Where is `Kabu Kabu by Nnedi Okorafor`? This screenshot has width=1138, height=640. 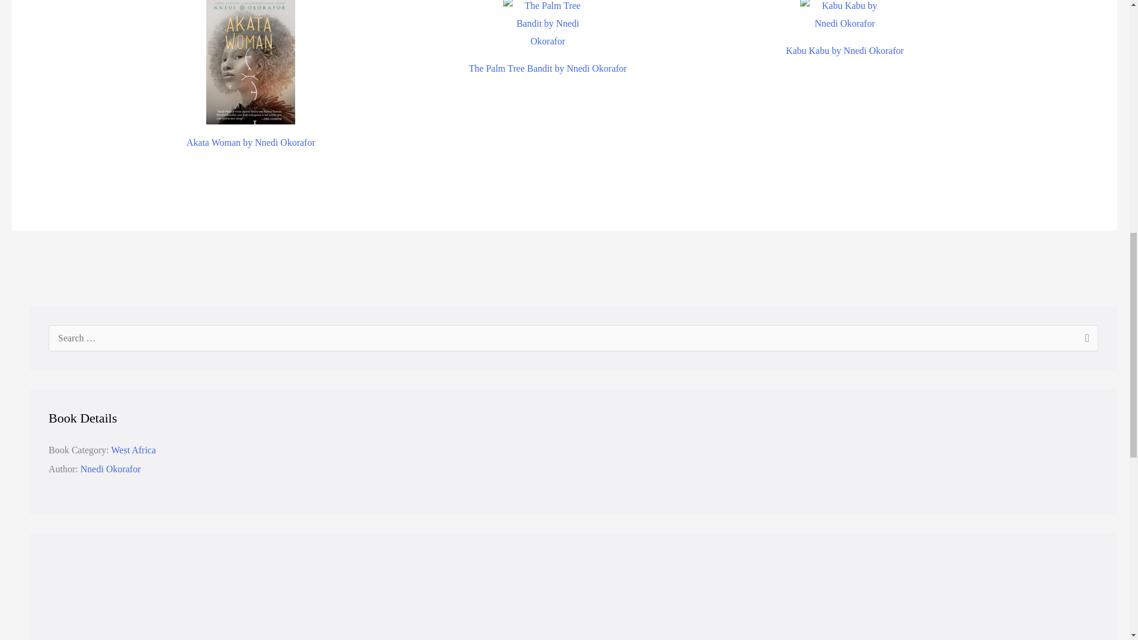 Kabu Kabu by Nnedi Okorafor is located at coordinates (845, 34).